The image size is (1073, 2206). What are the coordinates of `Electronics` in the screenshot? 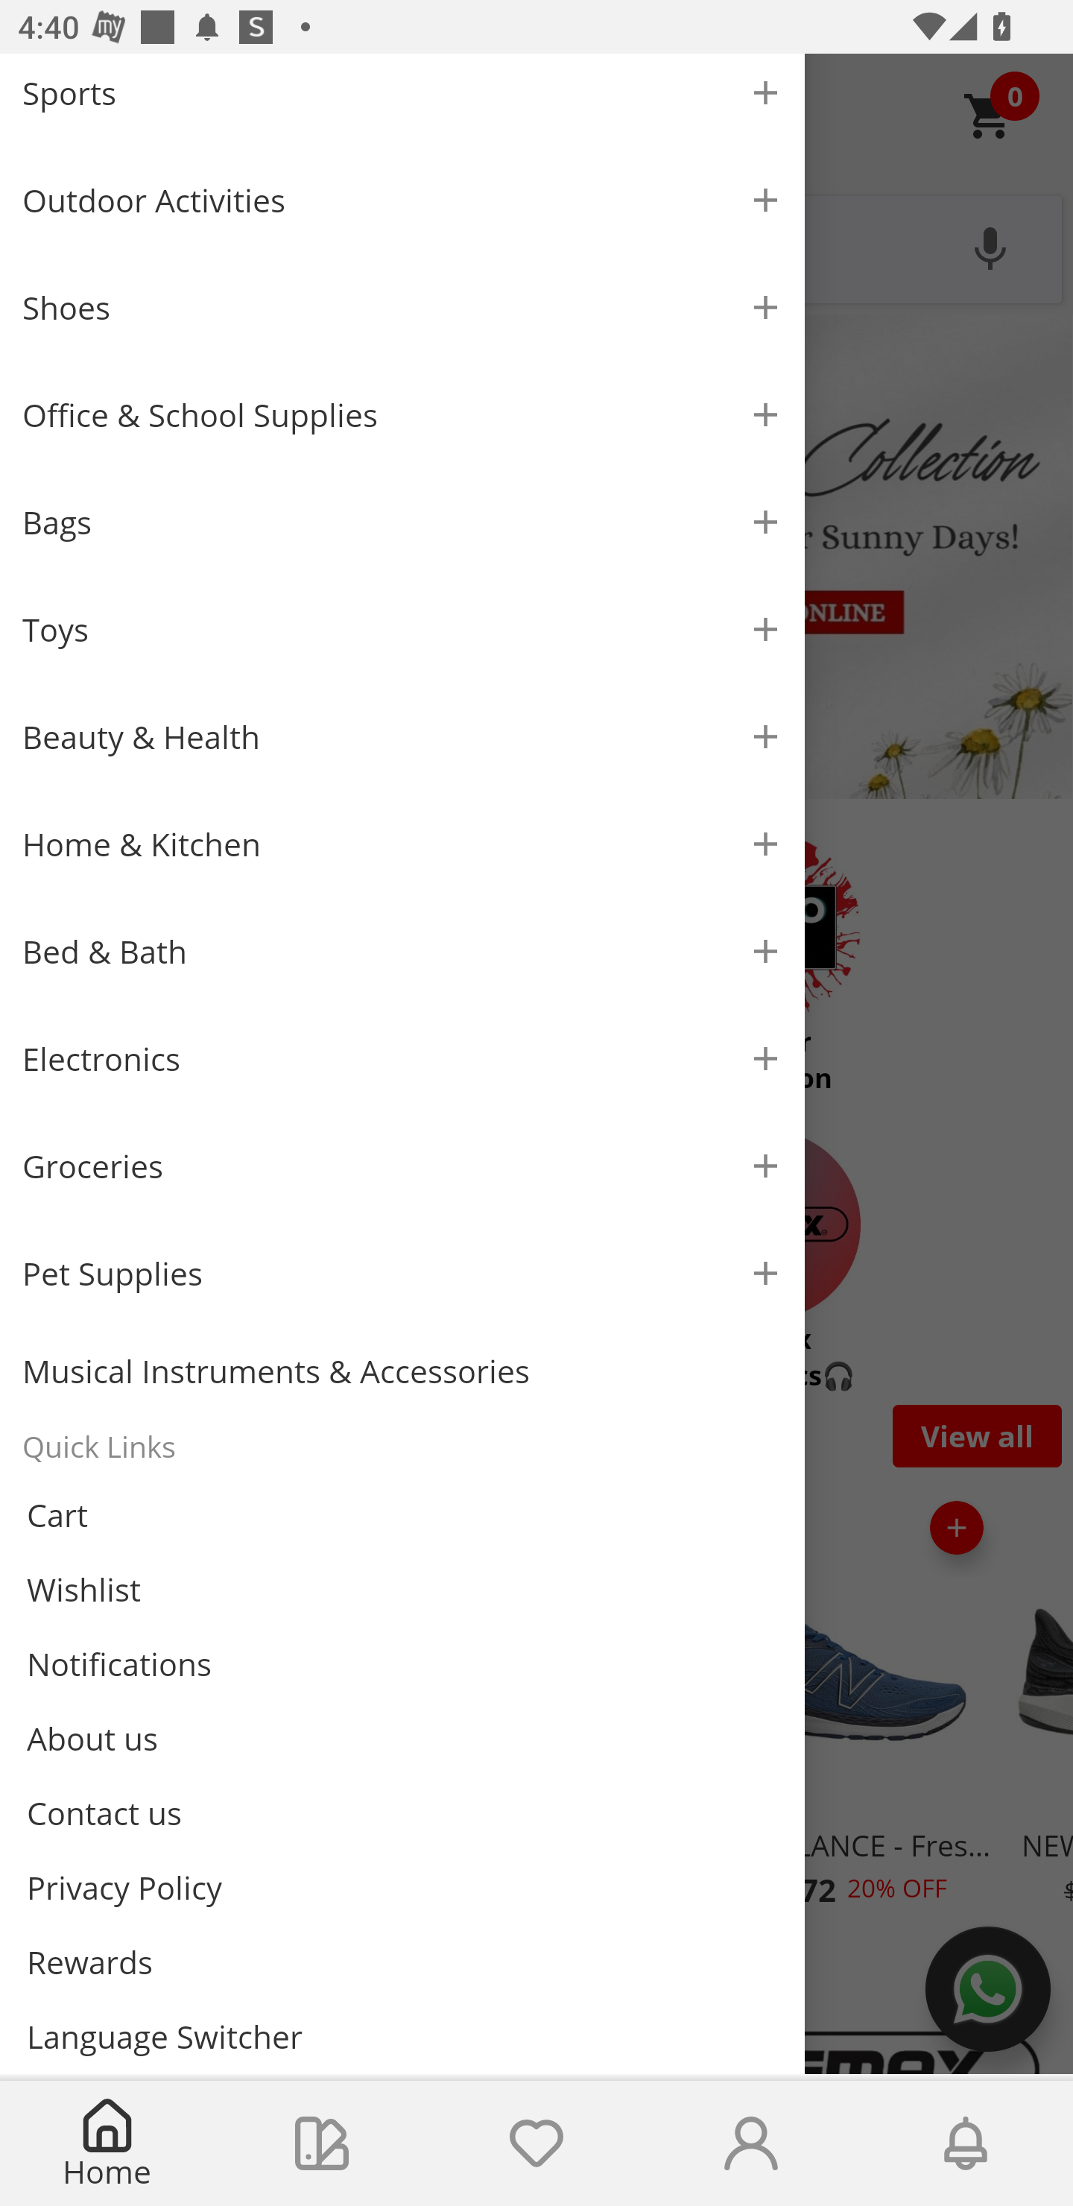 It's located at (402, 1058).